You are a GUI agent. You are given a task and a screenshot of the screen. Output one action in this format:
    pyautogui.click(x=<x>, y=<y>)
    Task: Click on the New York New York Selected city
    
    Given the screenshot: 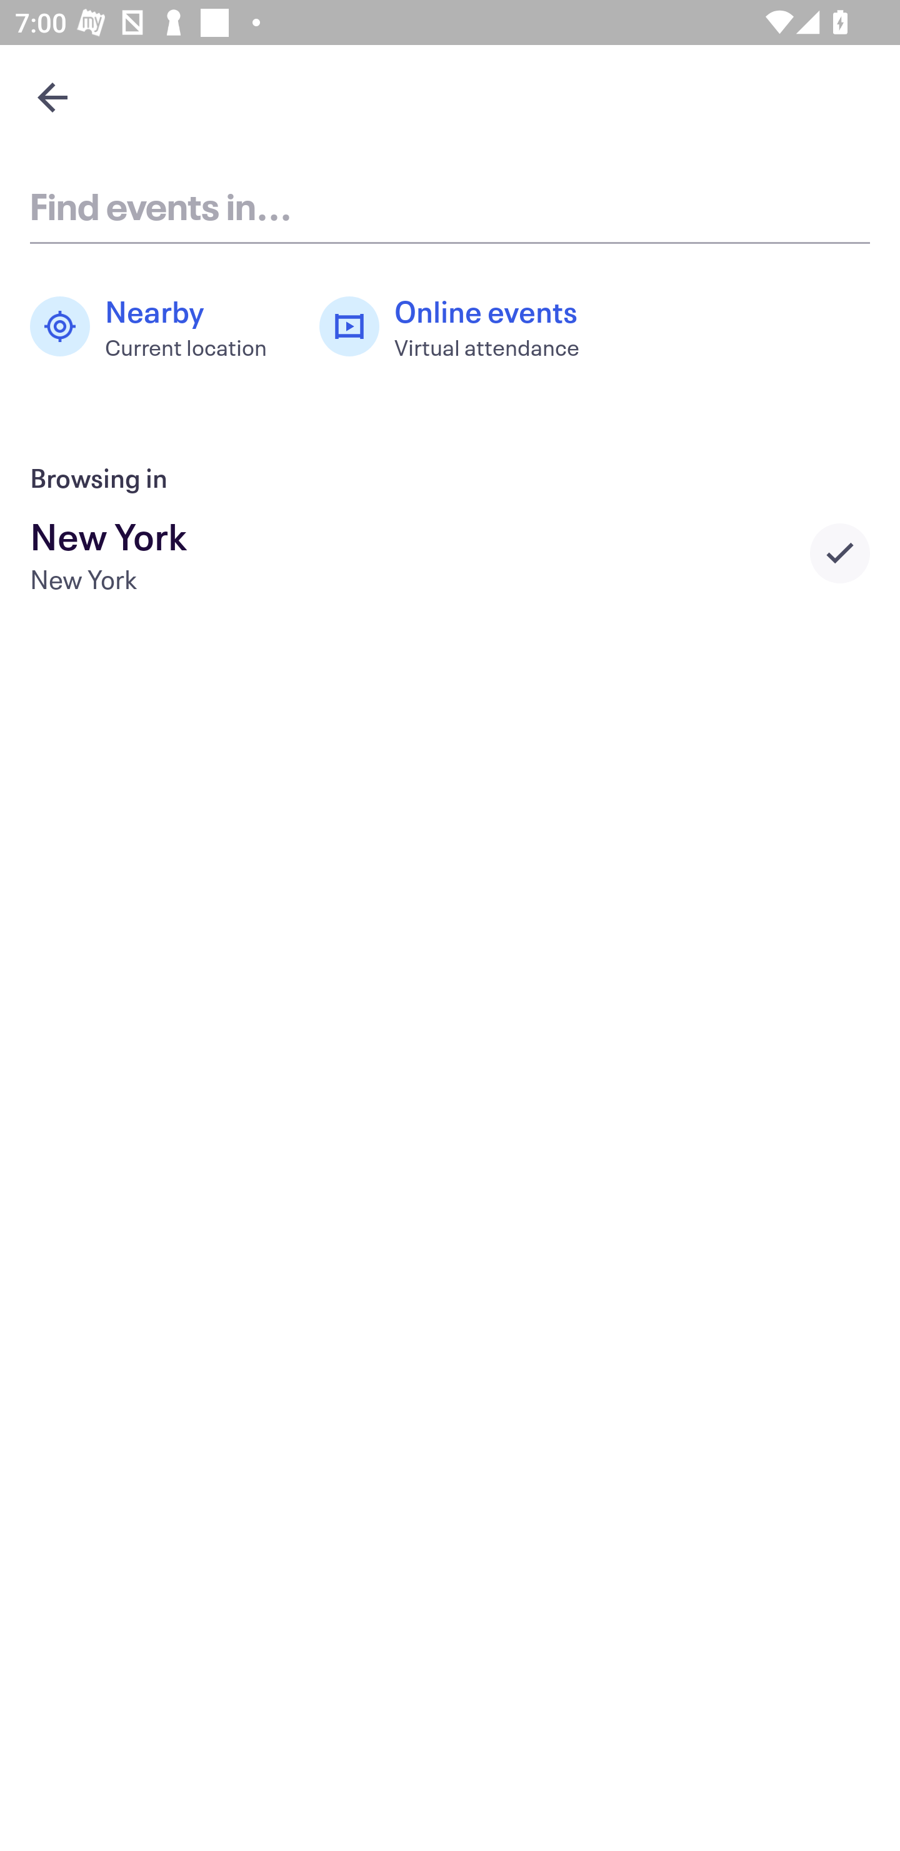 What is the action you would take?
    pyautogui.click(x=450, y=553)
    